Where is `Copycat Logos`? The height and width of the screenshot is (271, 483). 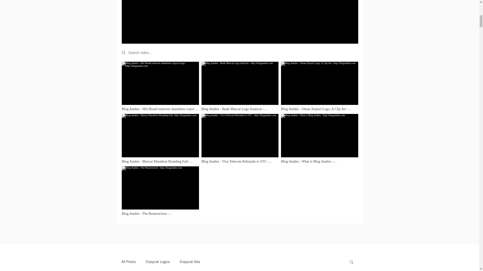 Copycat Logos is located at coordinates (157, 262).